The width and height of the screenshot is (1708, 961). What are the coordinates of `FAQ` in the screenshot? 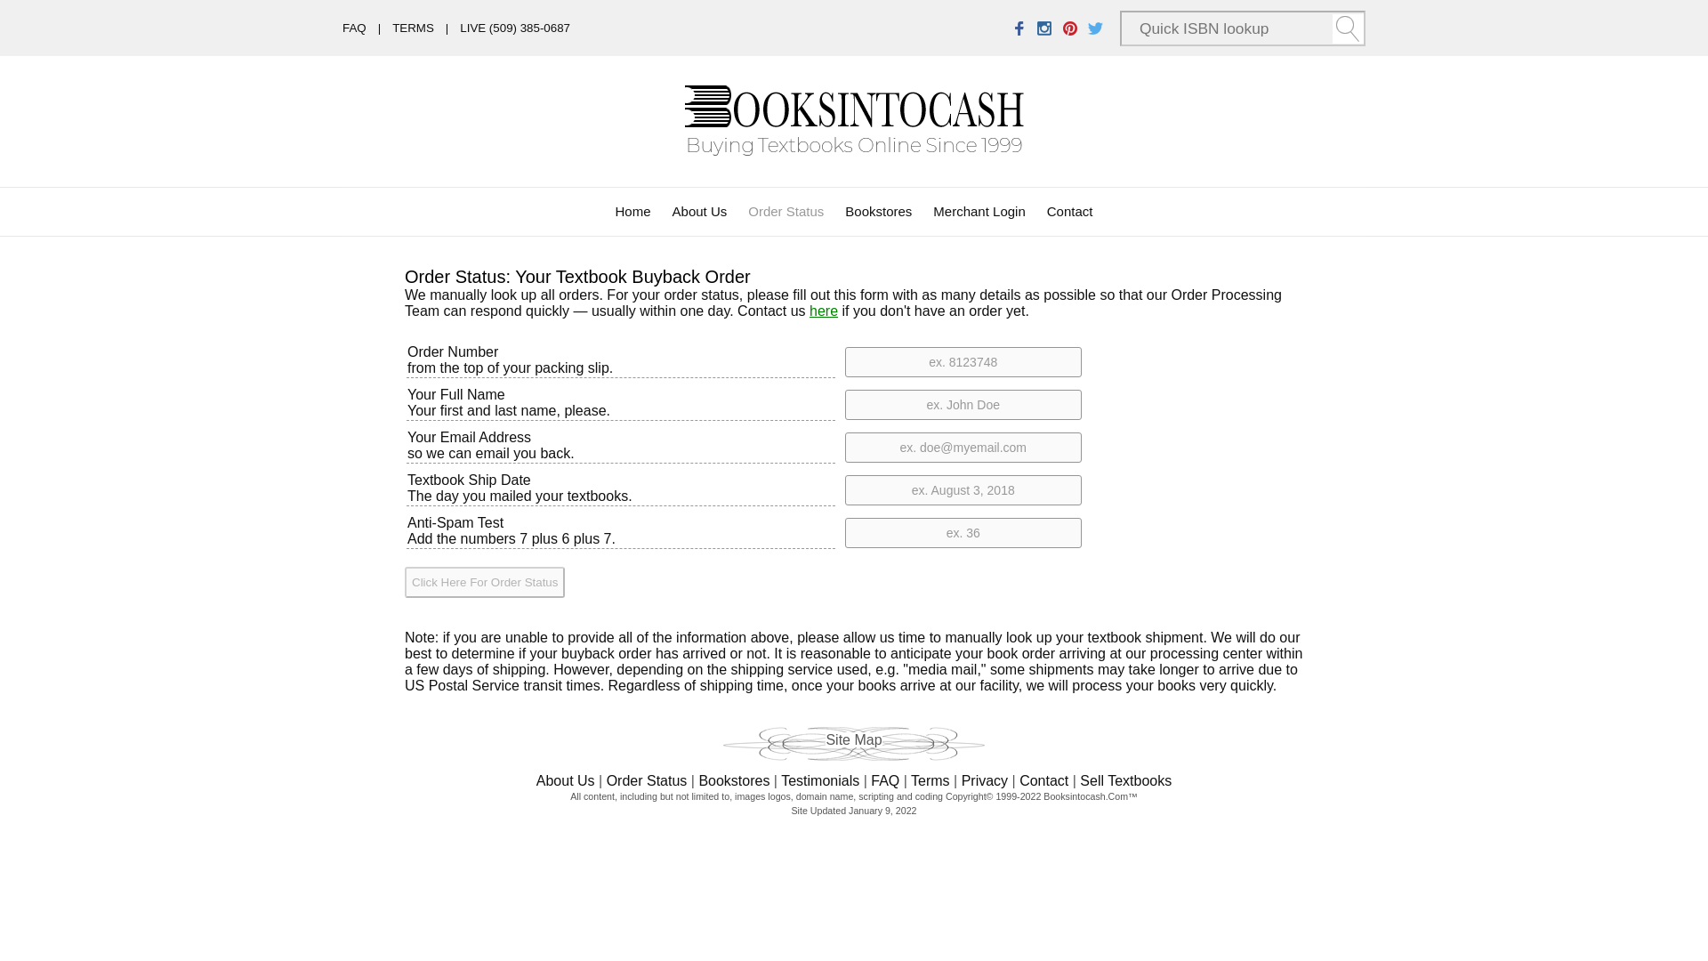 It's located at (354, 27).